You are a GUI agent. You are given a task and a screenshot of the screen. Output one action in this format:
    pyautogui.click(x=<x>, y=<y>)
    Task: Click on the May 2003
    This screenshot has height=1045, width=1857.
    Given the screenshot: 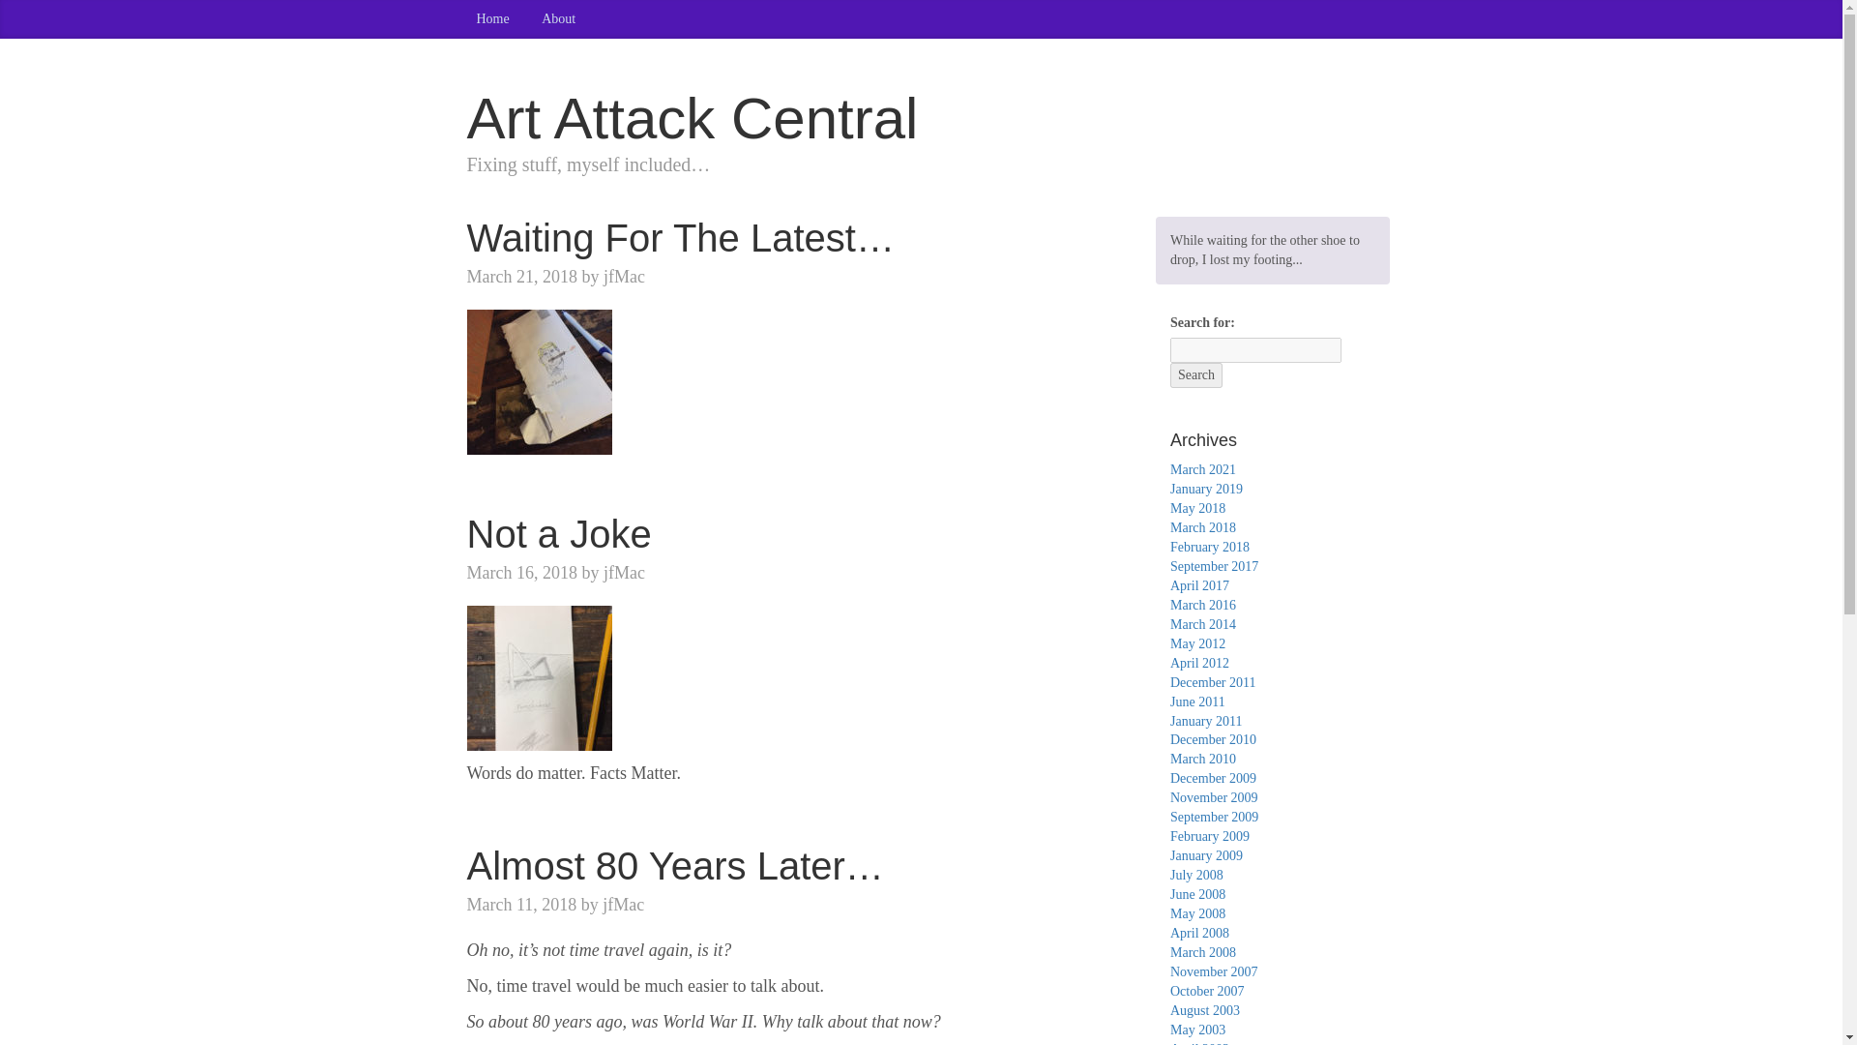 What is the action you would take?
    pyautogui.click(x=1197, y=1030)
    